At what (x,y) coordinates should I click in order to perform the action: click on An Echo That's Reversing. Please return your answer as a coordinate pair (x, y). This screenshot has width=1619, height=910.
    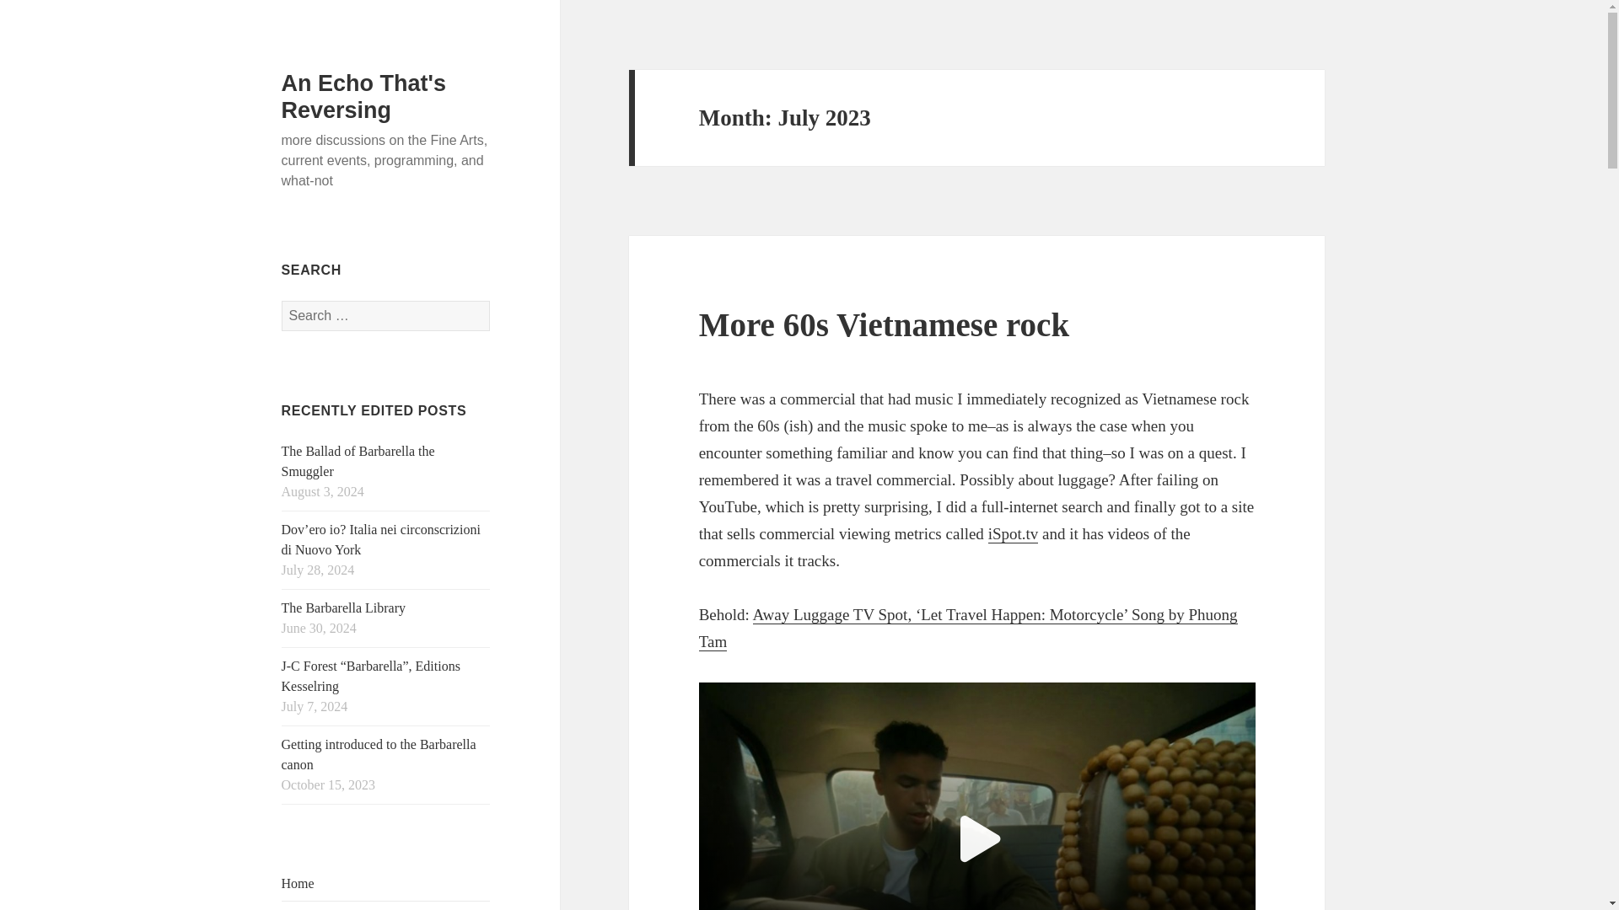
    Looking at the image, I should click on (364, 96).